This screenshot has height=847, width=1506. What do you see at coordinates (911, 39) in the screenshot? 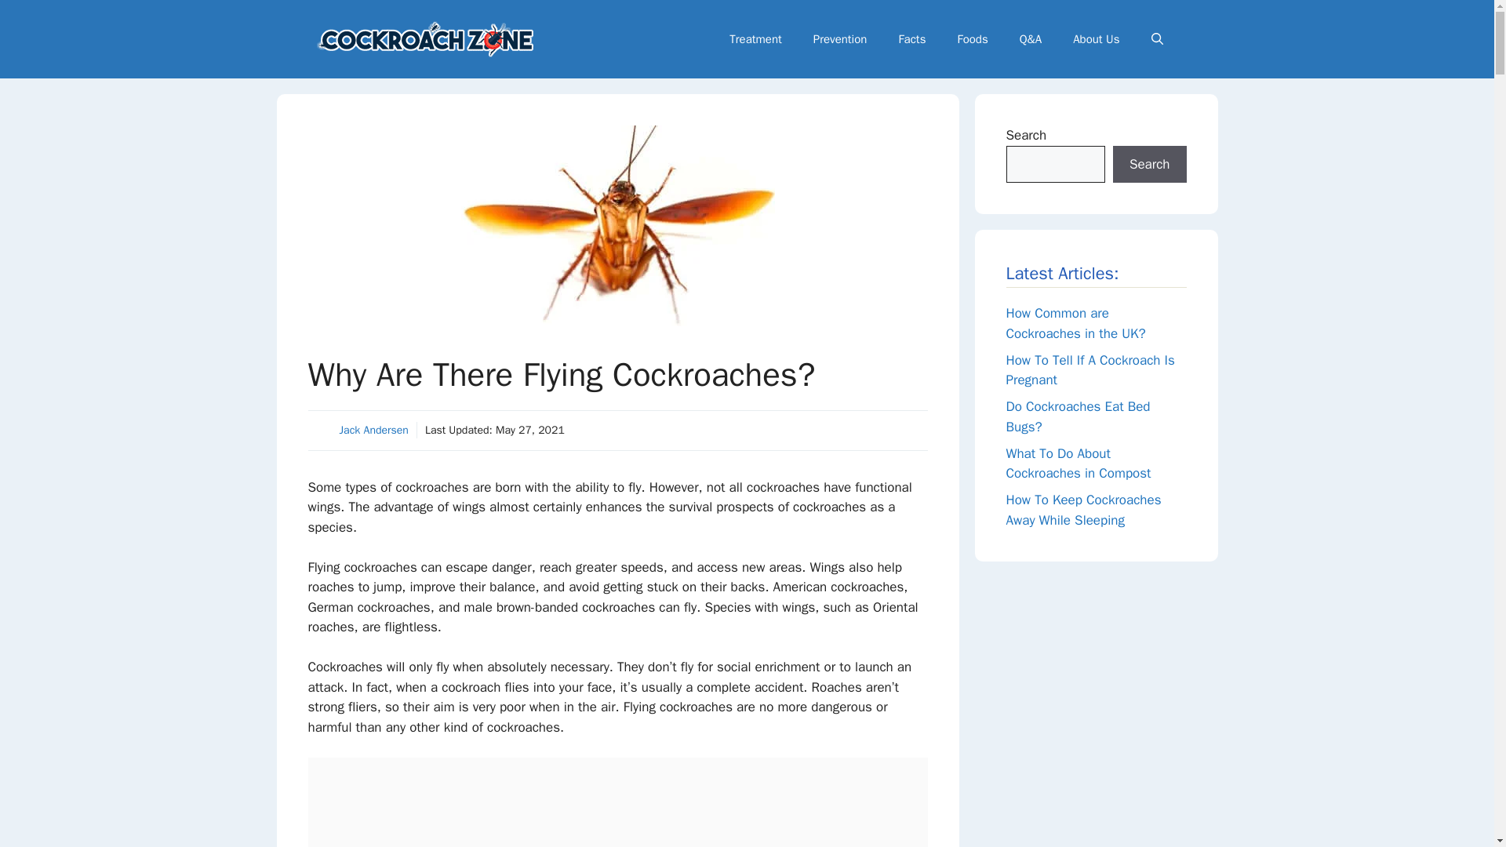
I see `Facts` at bounding box center [911, 39].